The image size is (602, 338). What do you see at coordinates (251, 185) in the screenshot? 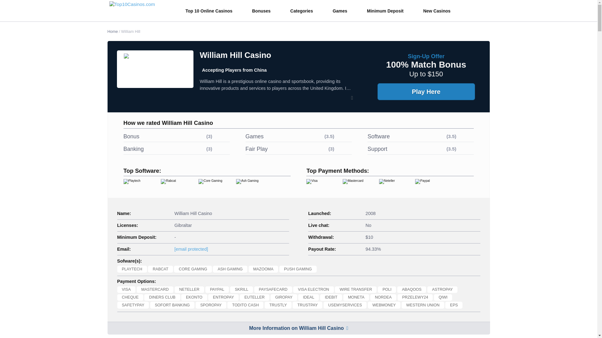
I see `Ash Gaming` at bounding box center [251, 185].